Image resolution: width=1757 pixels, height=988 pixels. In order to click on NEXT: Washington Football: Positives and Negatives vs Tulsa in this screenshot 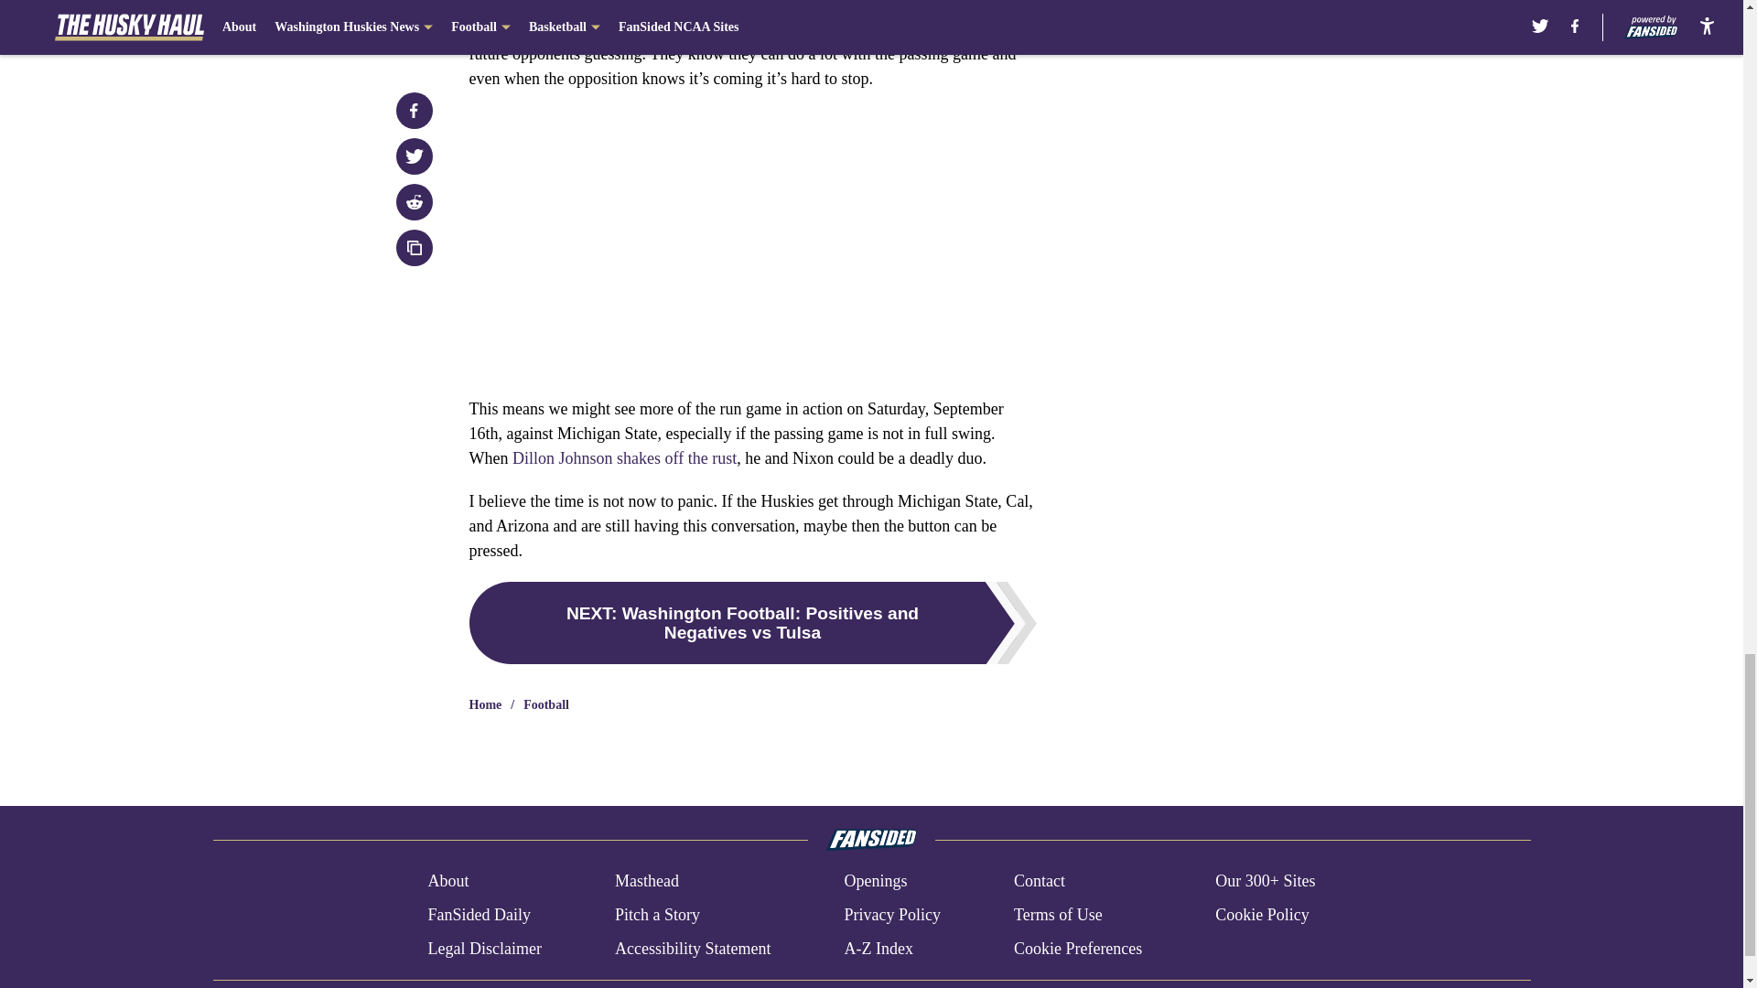, I will do `click(752, 622)`.